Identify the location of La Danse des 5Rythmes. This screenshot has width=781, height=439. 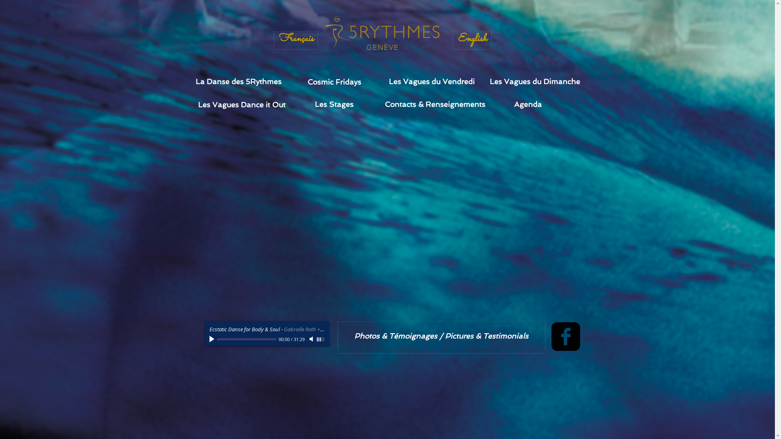
(238, 82).